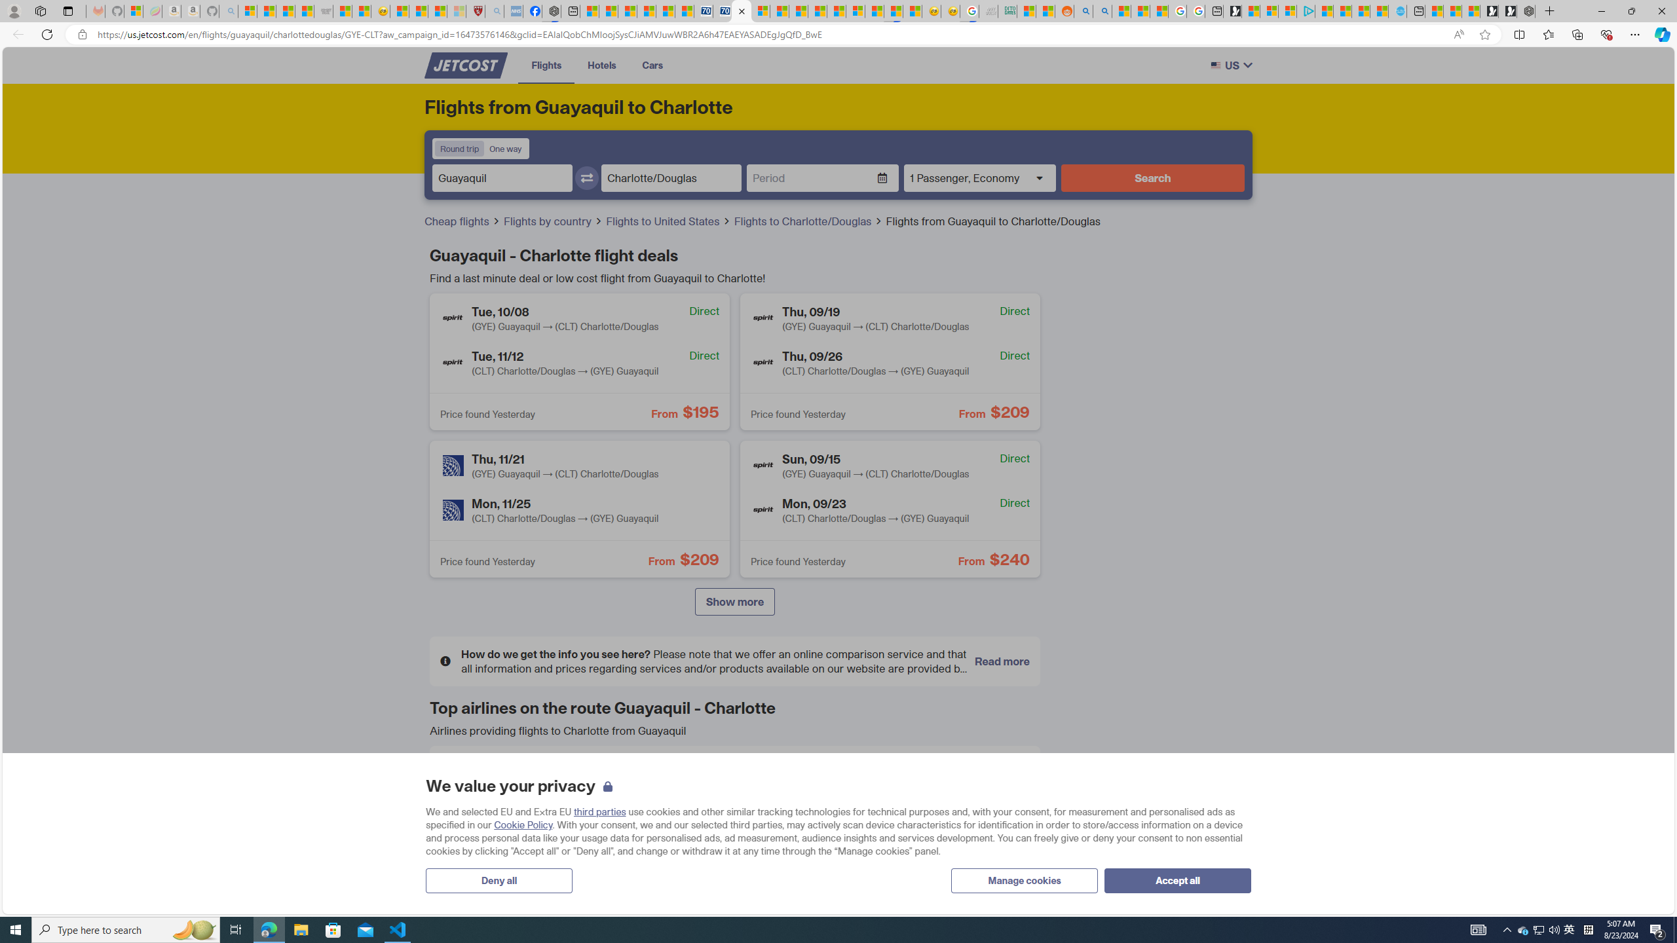  I want to click on Cheap flights, so click(457, 221).